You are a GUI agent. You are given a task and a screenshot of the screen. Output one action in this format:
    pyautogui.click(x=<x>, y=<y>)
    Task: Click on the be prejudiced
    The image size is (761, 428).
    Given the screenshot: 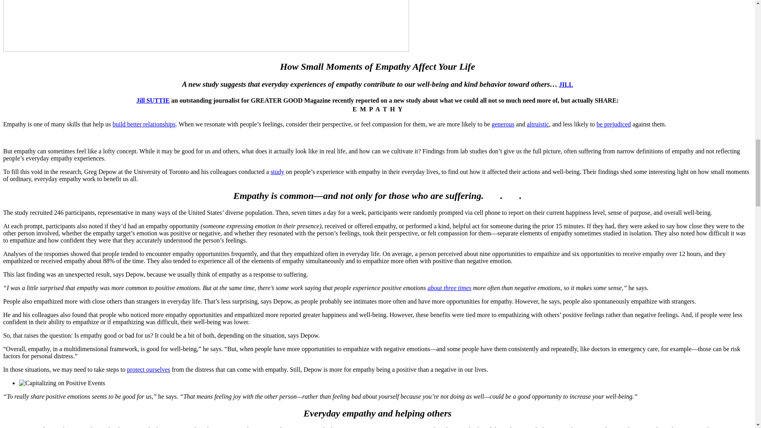 What is the action you would take?
    pyautogui.click(x=614, y=124)
    